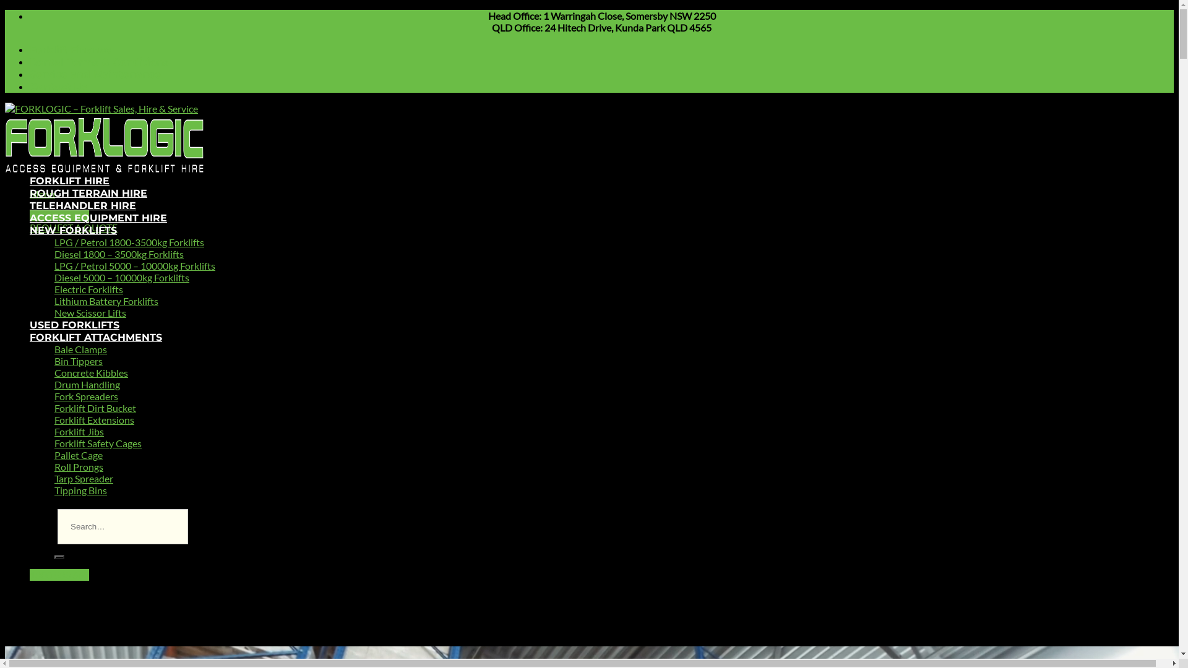  I want to click on Drum Handling, so click(87, 385).